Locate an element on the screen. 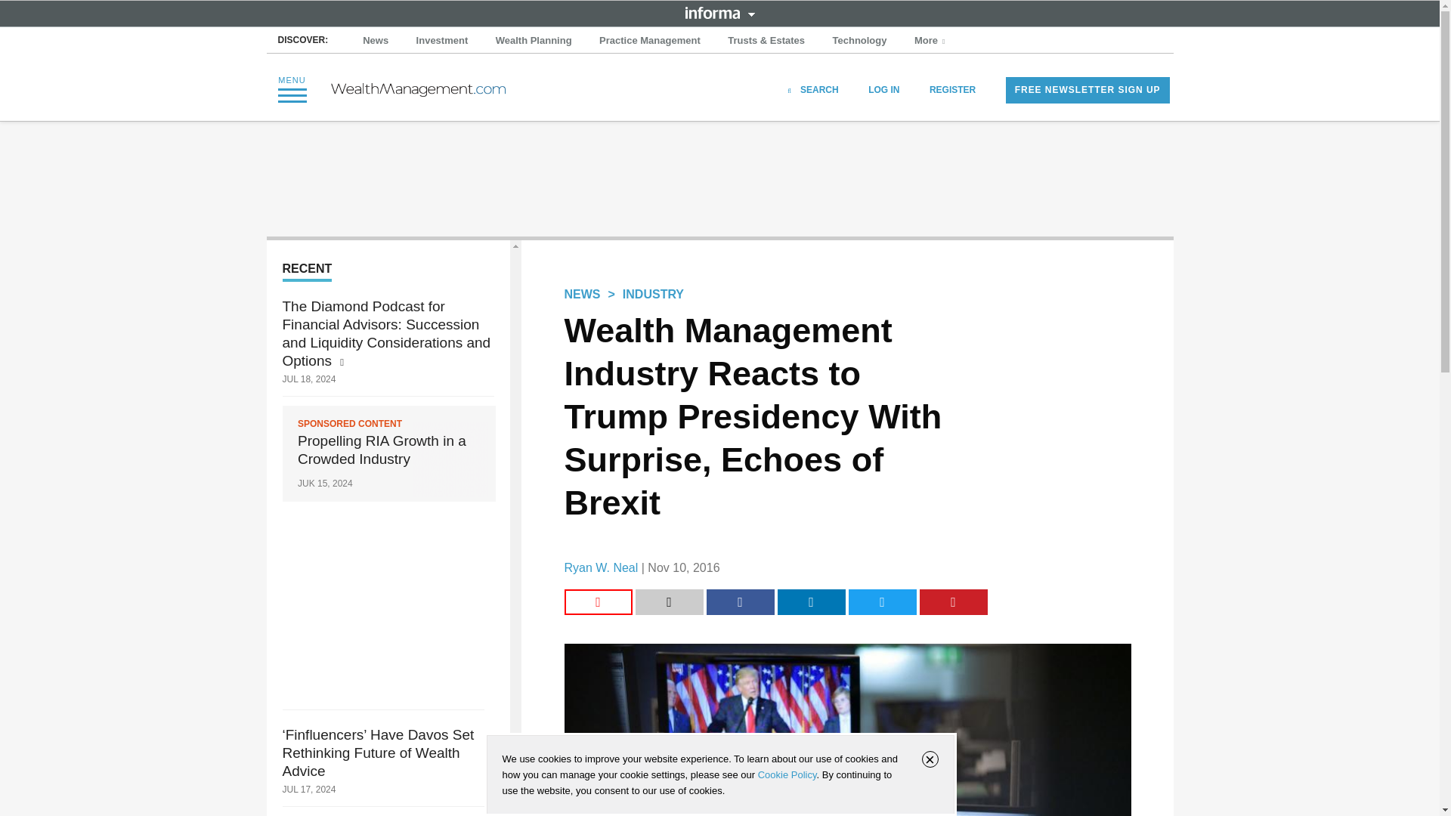 The width and height of the screenshot is (1451, 816). INFORMA is located at coordinates (719, 12).